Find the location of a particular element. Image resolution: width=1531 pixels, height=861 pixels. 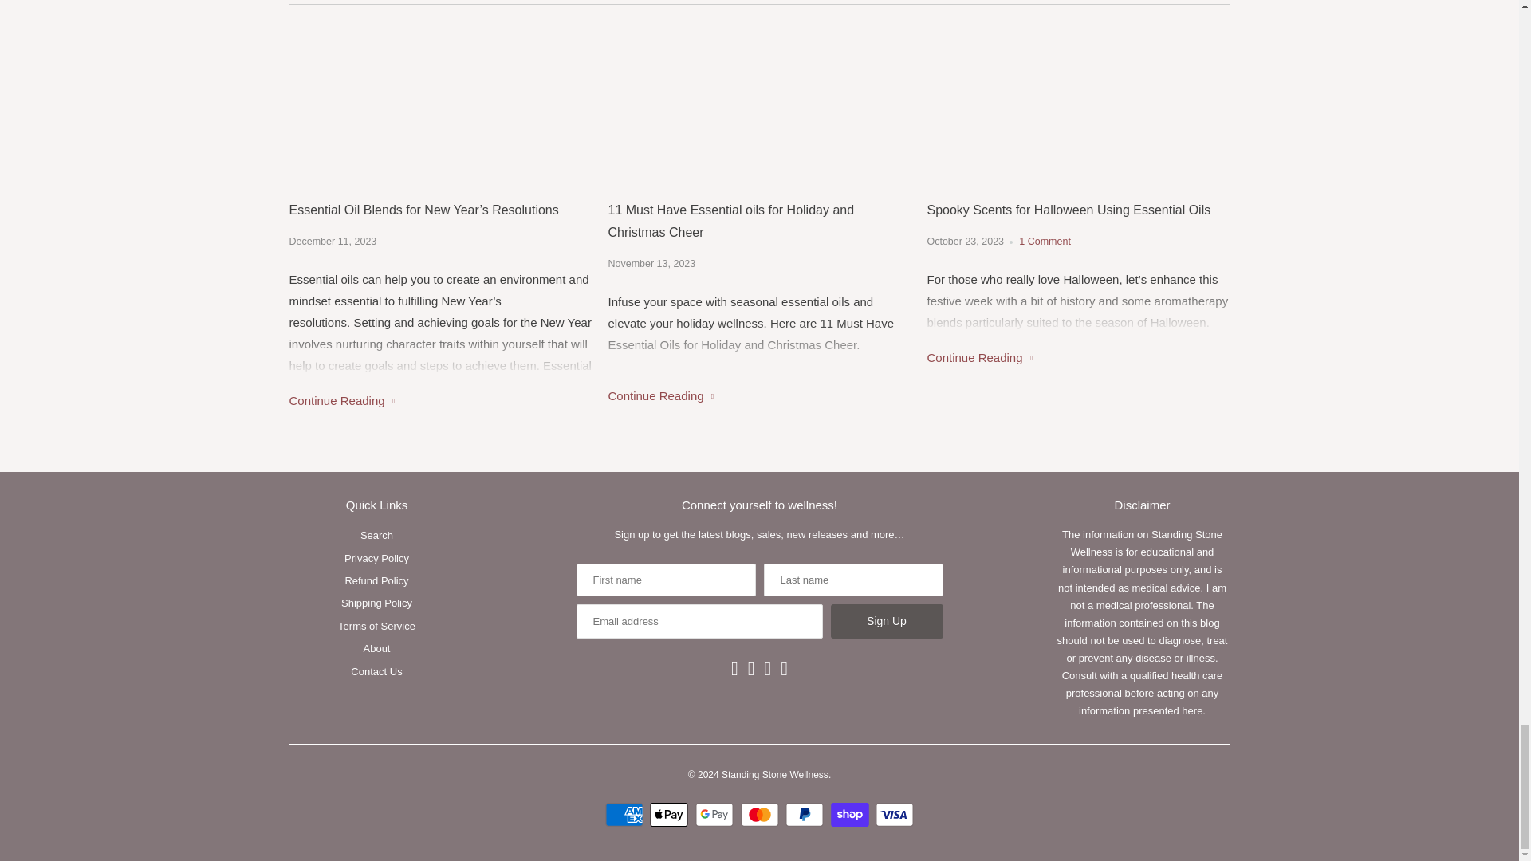

PayPal is located at coordinates (806, 814).